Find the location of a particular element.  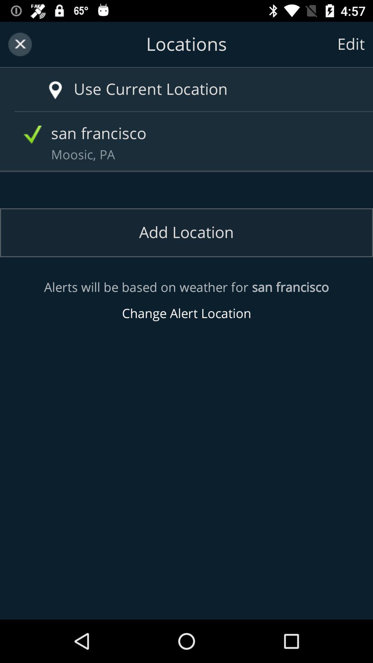

current location is located at coordinates (45, 83).